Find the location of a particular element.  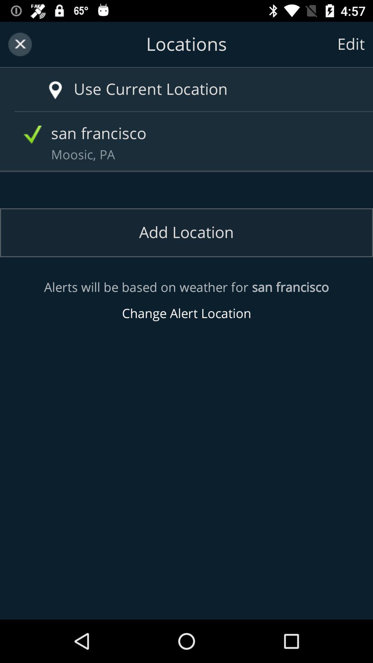

current location is located at coordinates (45, 83).